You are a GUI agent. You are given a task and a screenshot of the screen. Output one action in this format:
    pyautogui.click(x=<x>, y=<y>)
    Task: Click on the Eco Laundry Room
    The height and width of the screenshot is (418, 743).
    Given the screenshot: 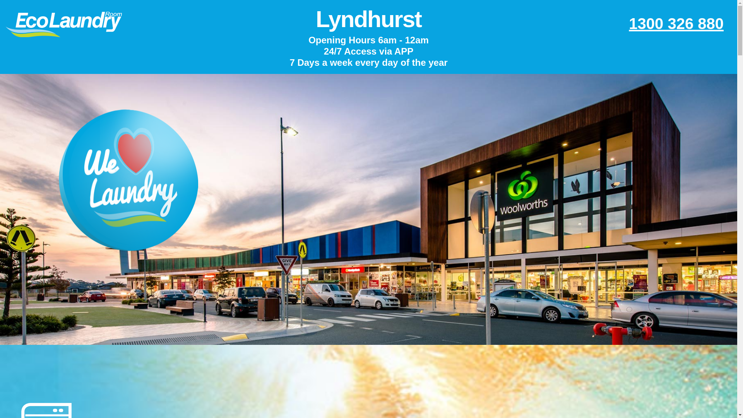 What is the action you would take?
    pyautogui.click(x=63, y=24)
    